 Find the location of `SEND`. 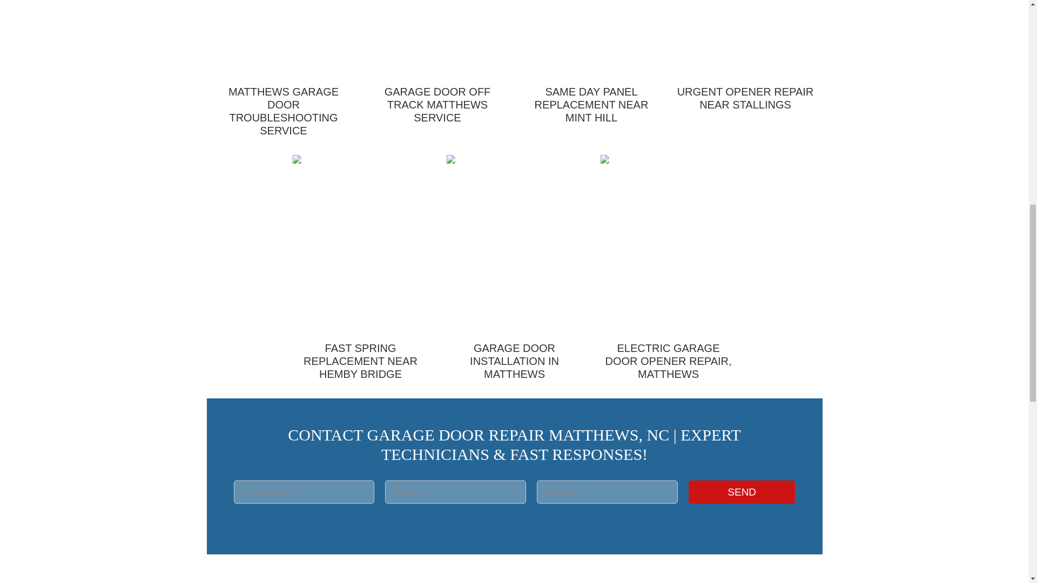

SEND is located at coordinates (742, 492).